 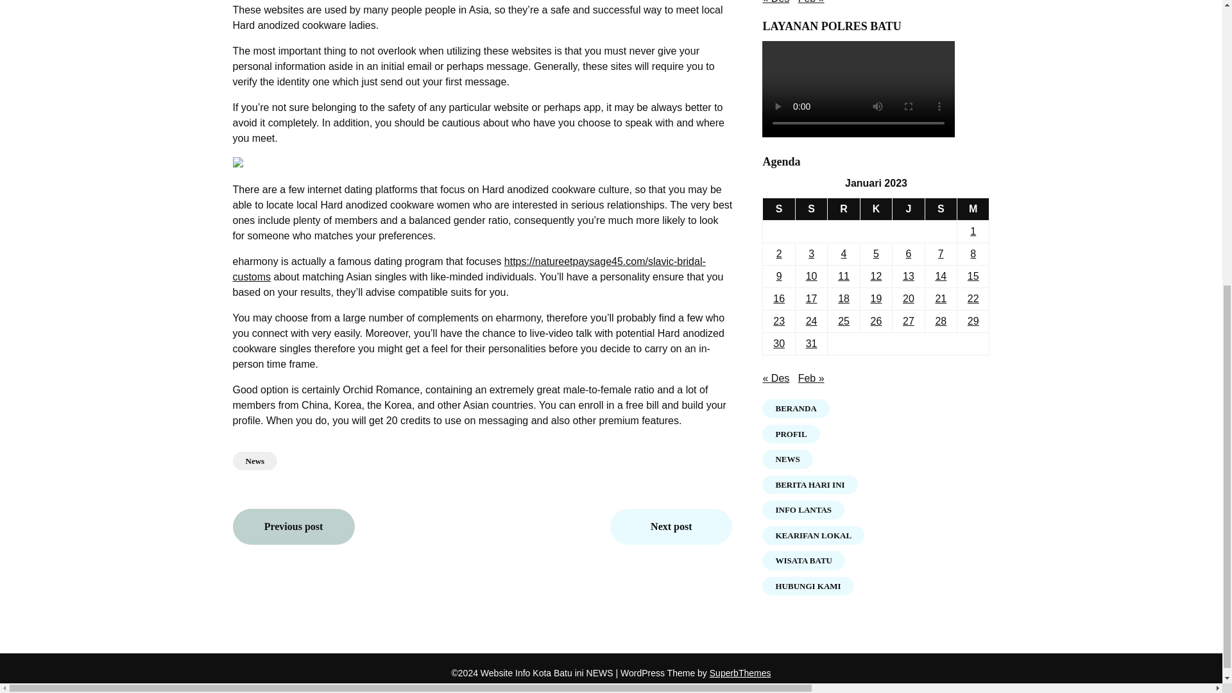 What do you see at coordinates (909, 209) in the screenshot?
I see `Jumat` at bounding box center [909, 209].